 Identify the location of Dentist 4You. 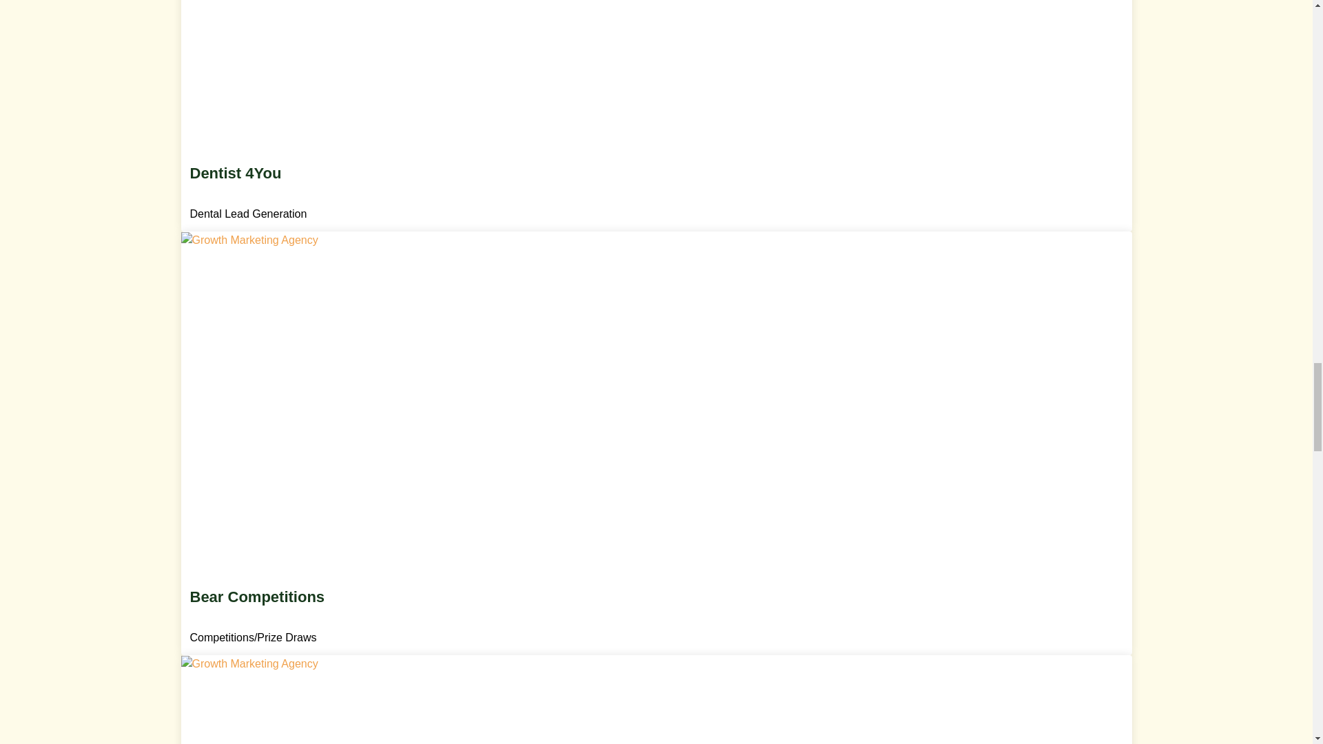
(657, 192).